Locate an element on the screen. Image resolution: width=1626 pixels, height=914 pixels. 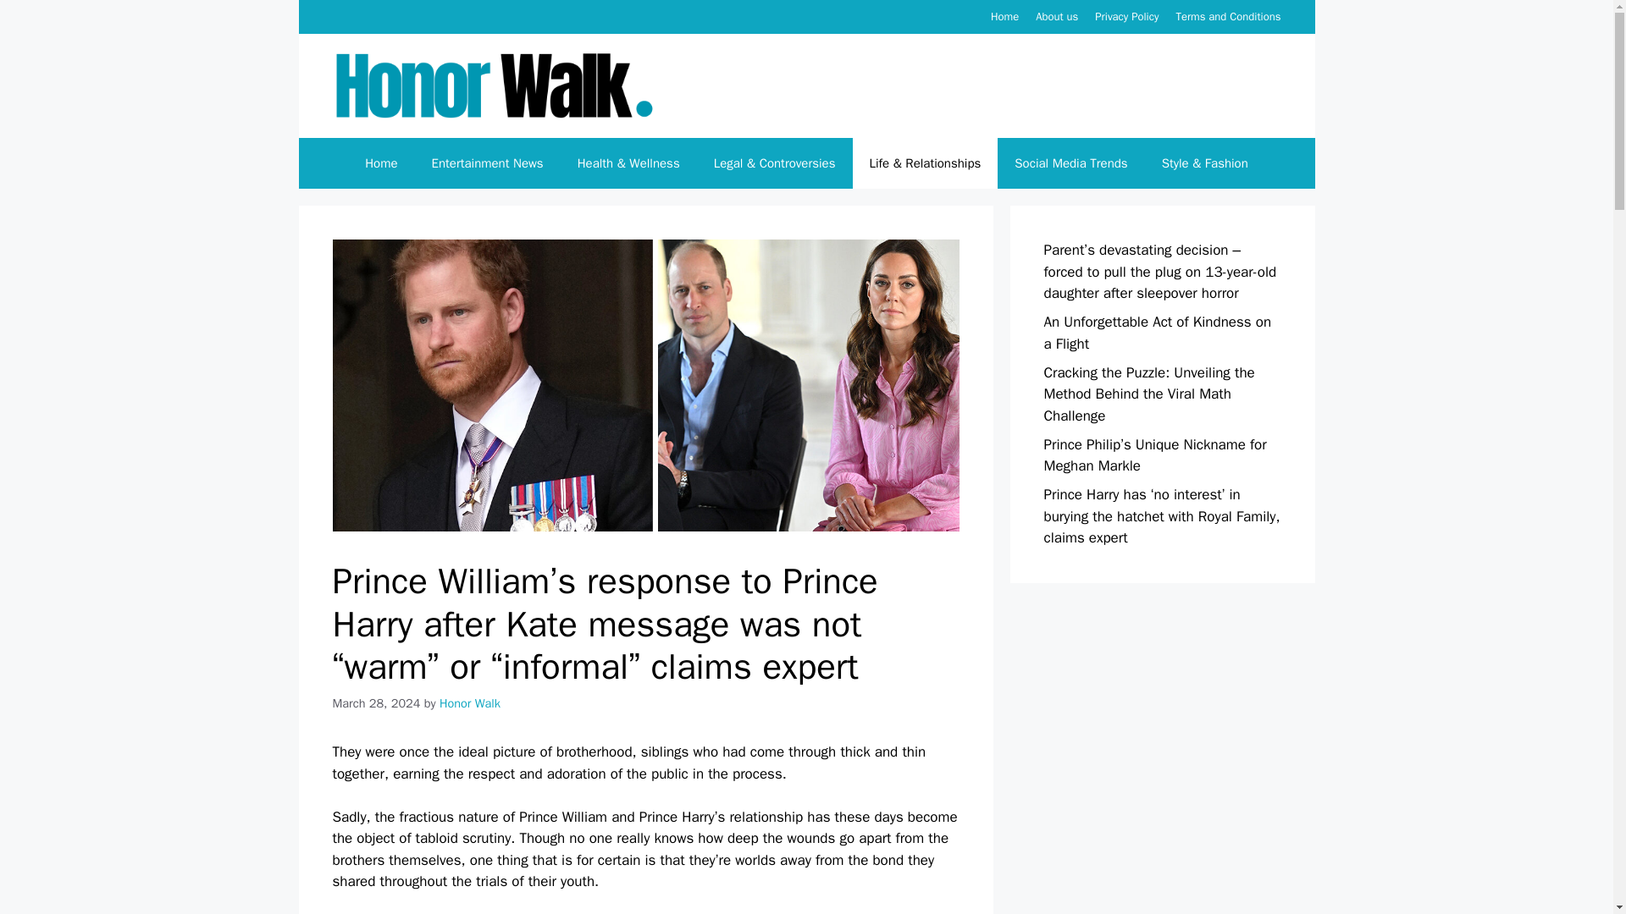
About us is located at coordinates (1057, 16).